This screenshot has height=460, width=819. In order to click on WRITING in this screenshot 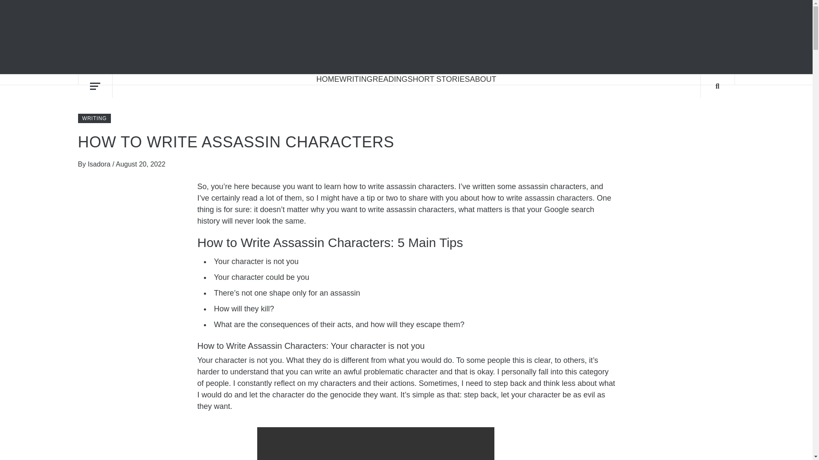, I will do `click(94, 118)`.